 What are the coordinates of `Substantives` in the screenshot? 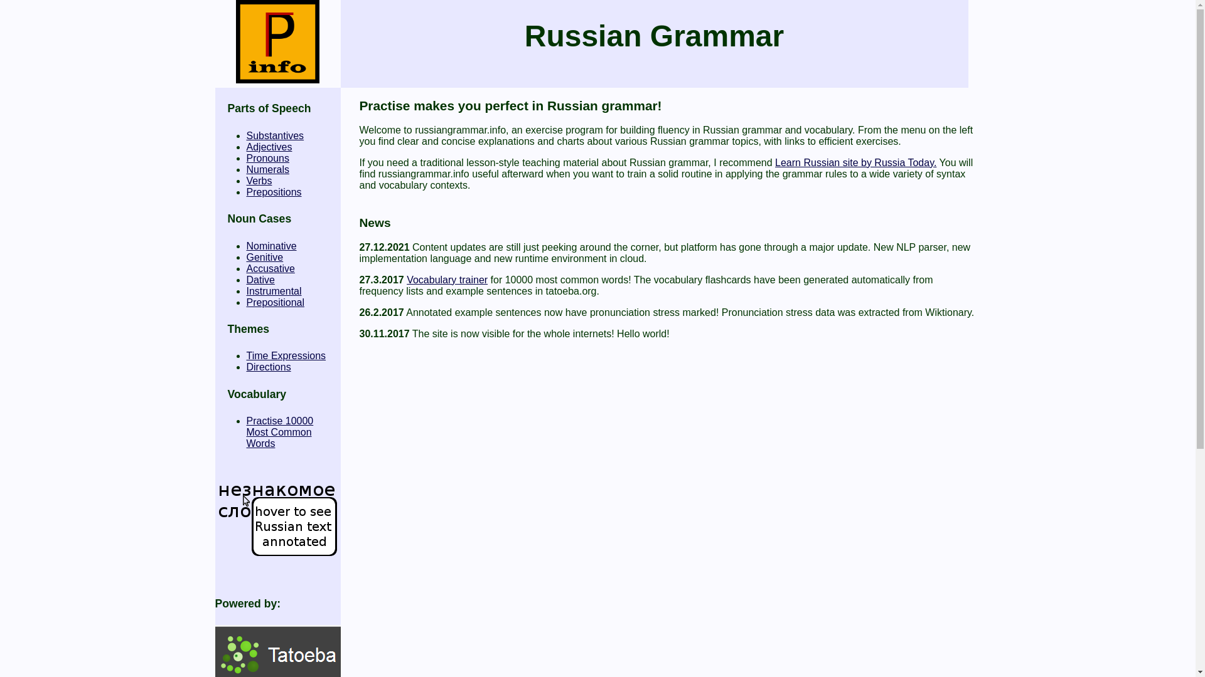 It's located at (285, 355).